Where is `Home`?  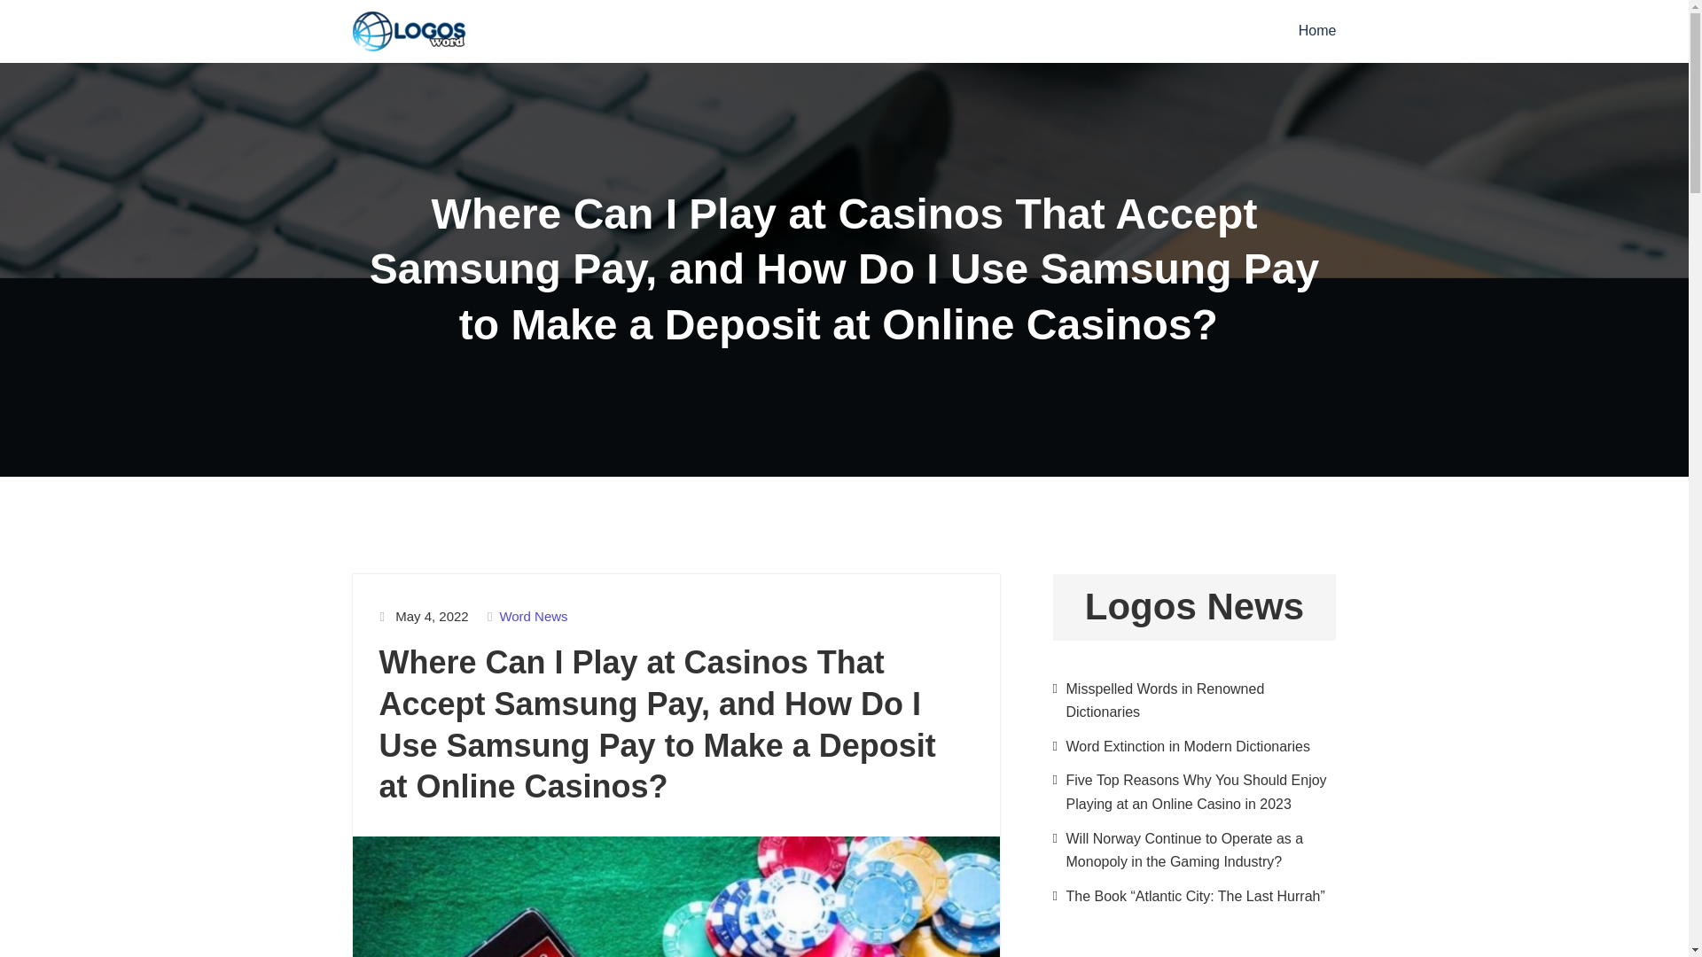
Home is located at coordinates (1317, 31).